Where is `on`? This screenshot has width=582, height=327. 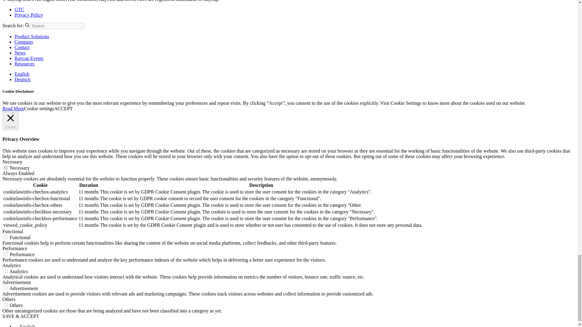 on is located at coordinates (5, 288).